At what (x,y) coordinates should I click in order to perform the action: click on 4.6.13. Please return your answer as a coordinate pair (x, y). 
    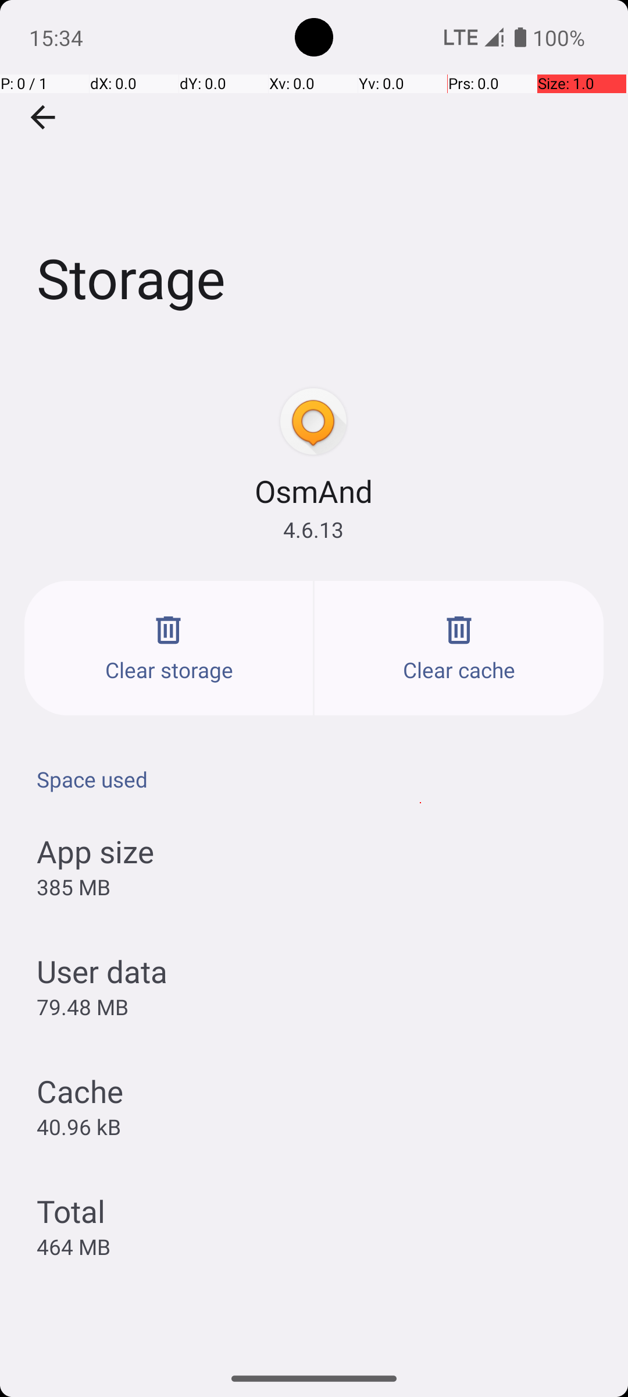
    Looking at the image, I should click on (313, 530).